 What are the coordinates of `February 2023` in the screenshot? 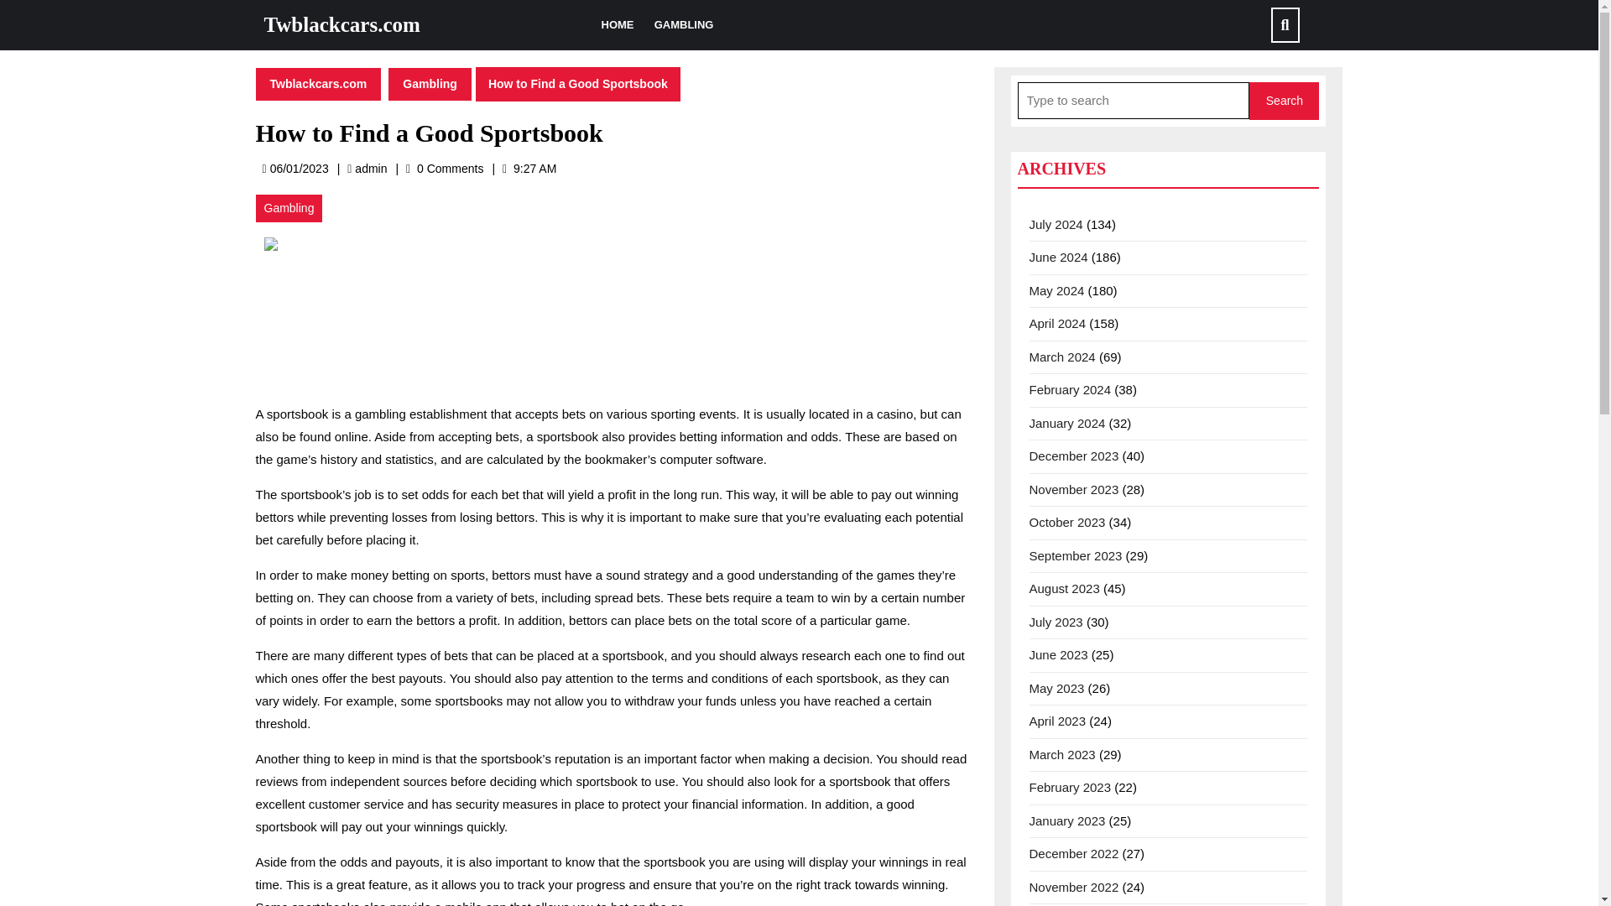 It's located at (1070, 787).